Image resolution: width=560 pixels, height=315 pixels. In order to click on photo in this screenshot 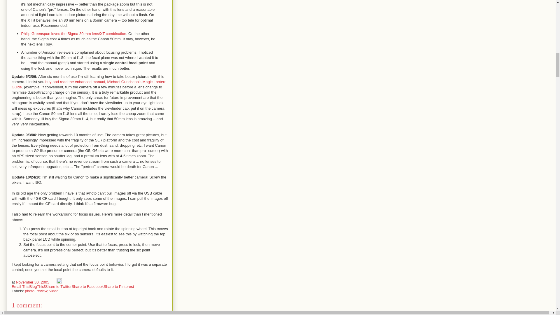, I will do `click(30, 291)`.